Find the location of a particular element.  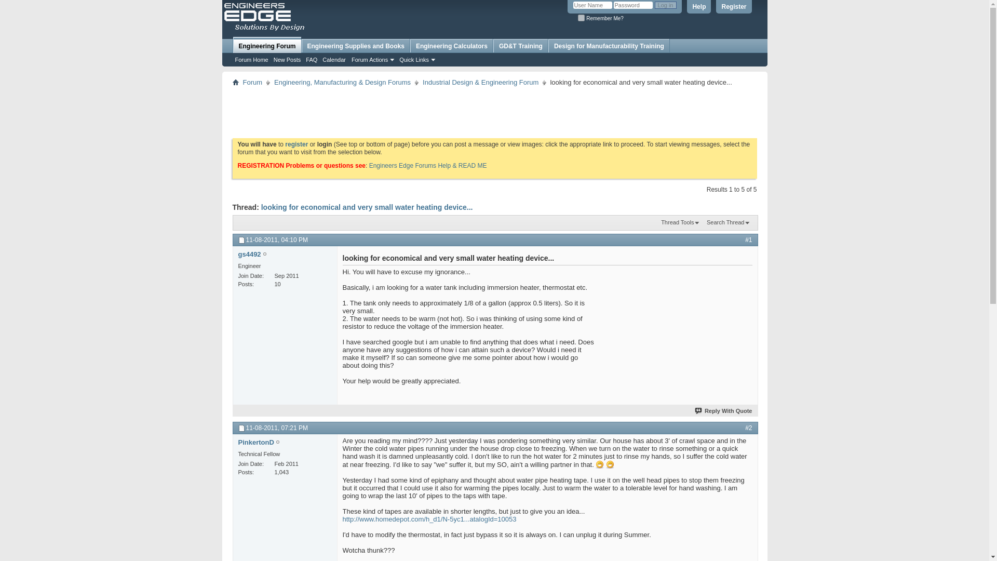

PinkertonD is located at coordinates (255, 442).